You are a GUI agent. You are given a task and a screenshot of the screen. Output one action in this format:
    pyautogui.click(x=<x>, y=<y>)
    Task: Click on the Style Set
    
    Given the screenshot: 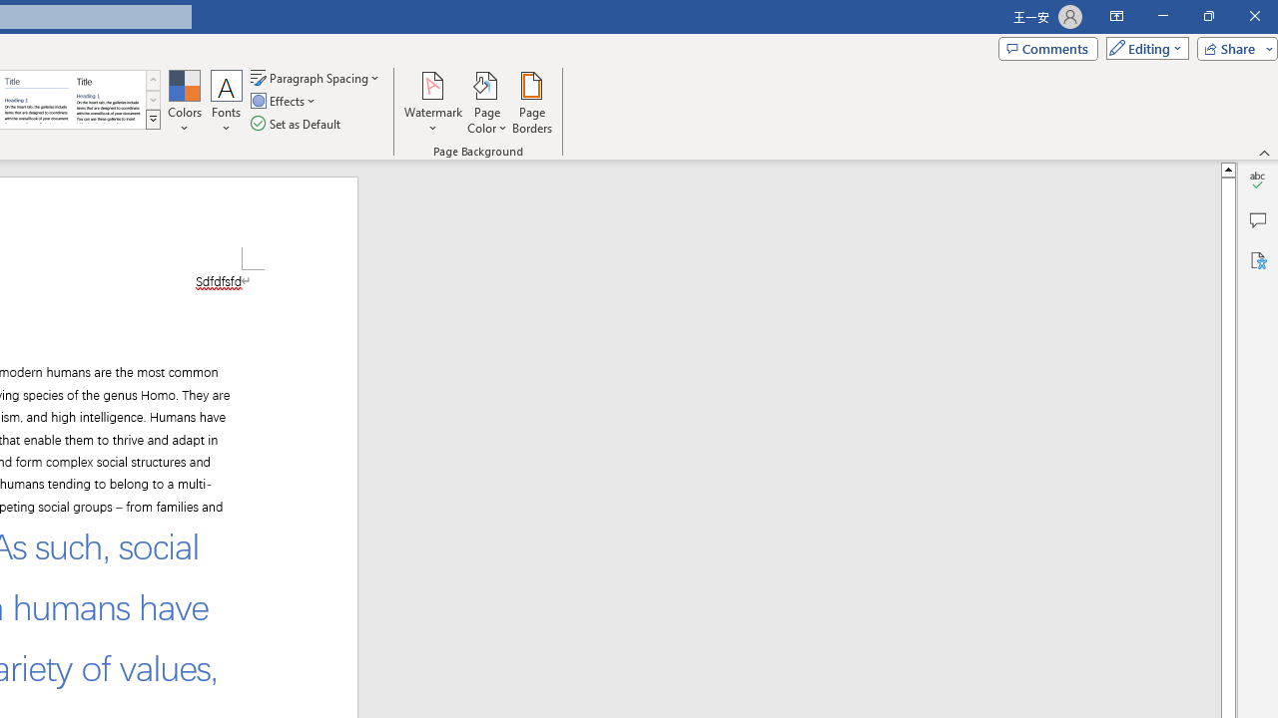 What is the action you would take?
    pyautogui.click(x=153, y=120)
    